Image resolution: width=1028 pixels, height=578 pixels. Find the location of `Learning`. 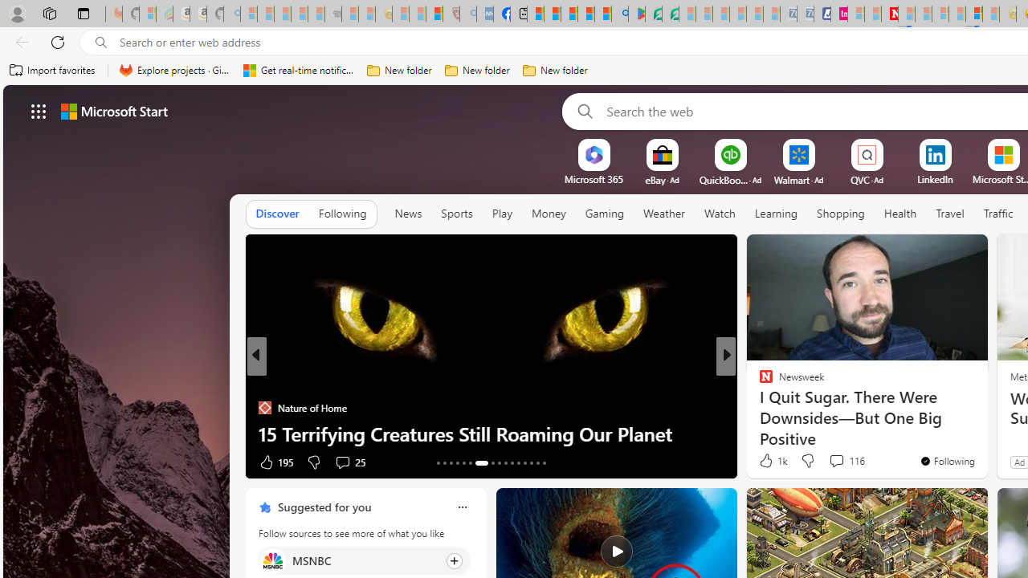

Learning is located at coordinates (776, 214).